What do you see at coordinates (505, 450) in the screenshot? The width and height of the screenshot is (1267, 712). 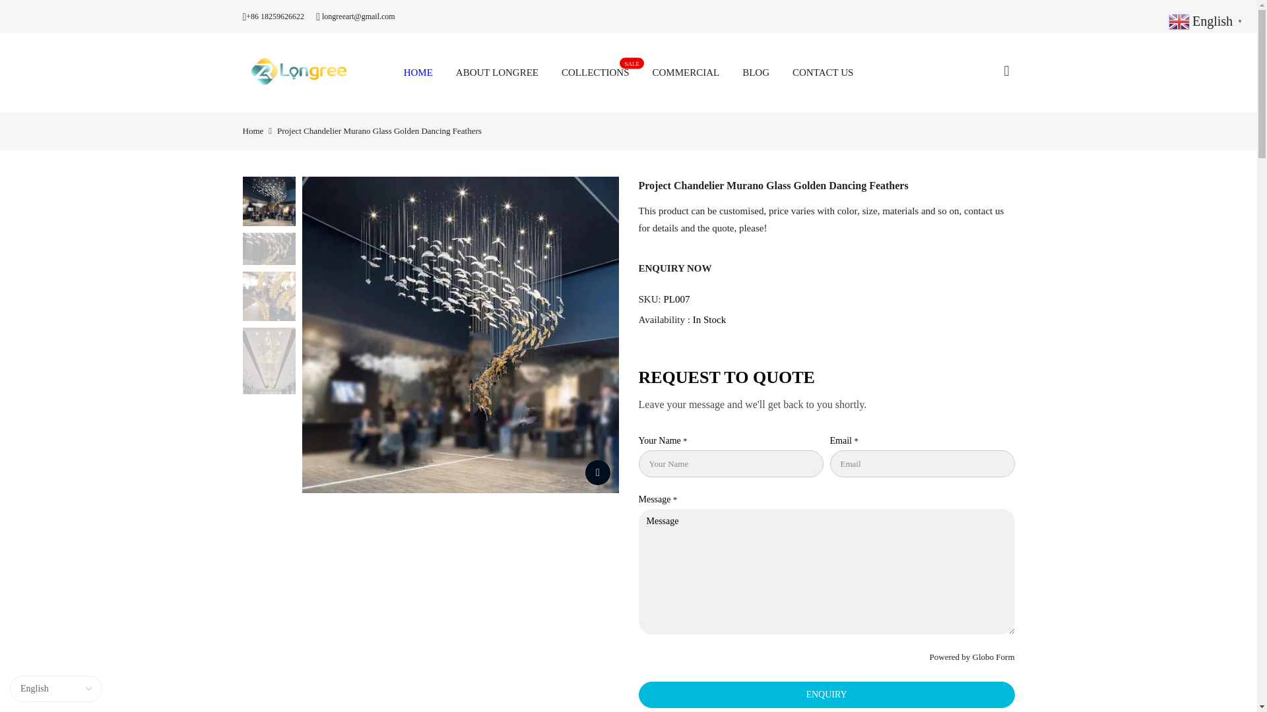 I see `DECORATIVE LIGHTINGS` at bounding box center [505, 450].